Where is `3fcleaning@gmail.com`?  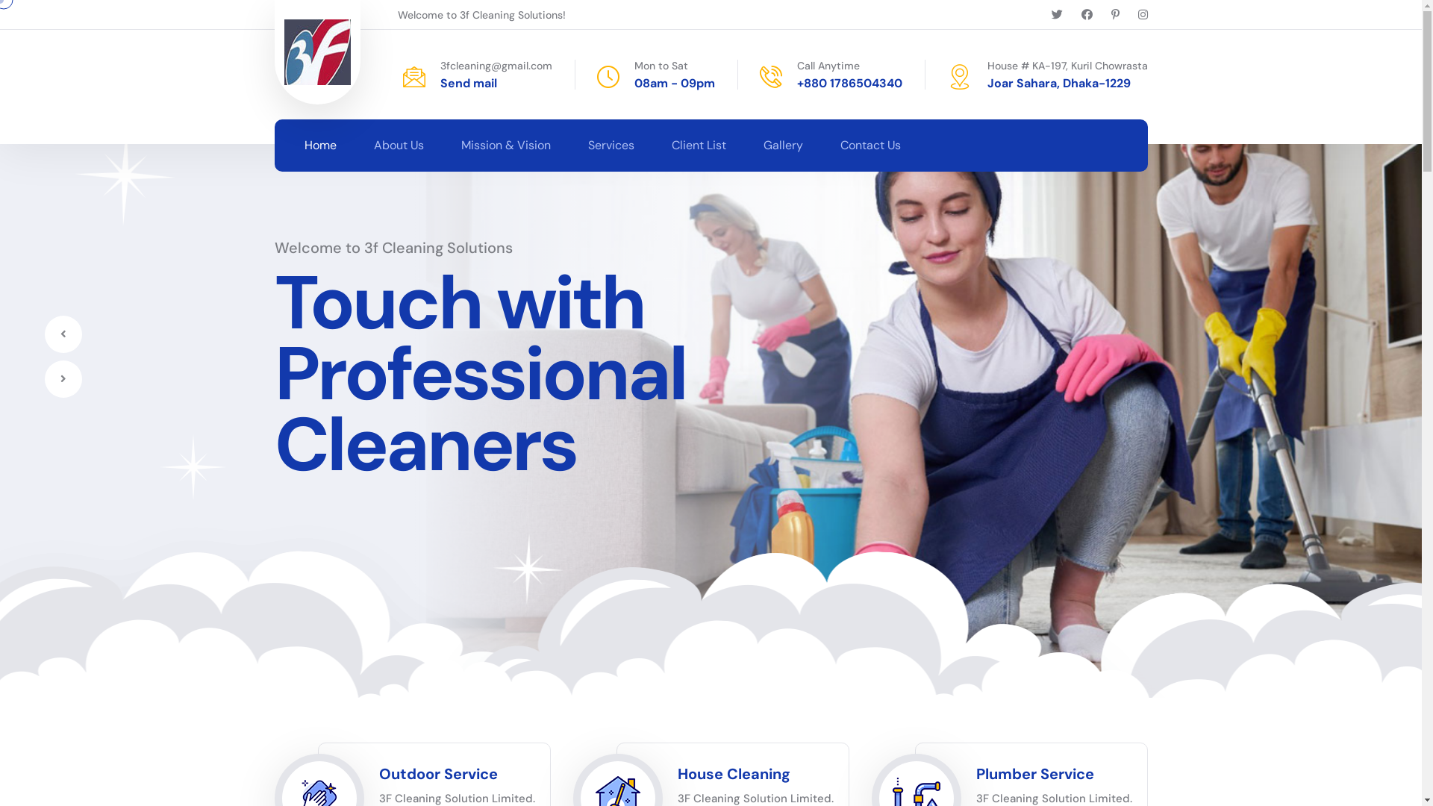 3fcleaning@gmail.com is located at coordinates (496, 66).